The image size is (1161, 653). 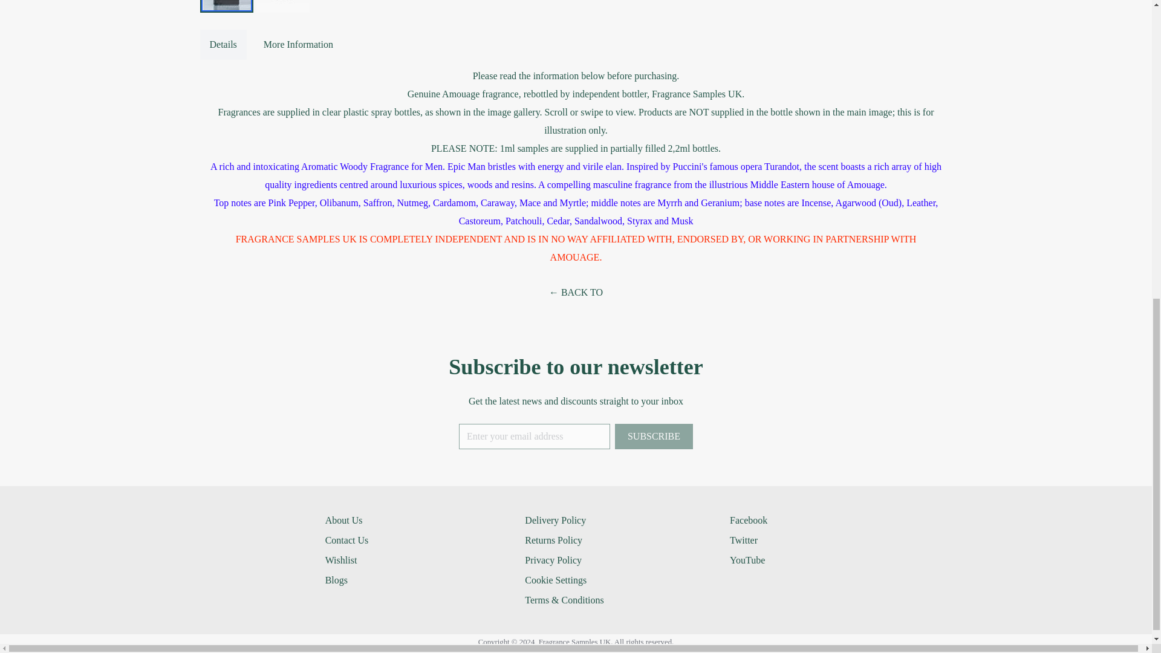 I want to click on Details, so click(x=223, y=45).